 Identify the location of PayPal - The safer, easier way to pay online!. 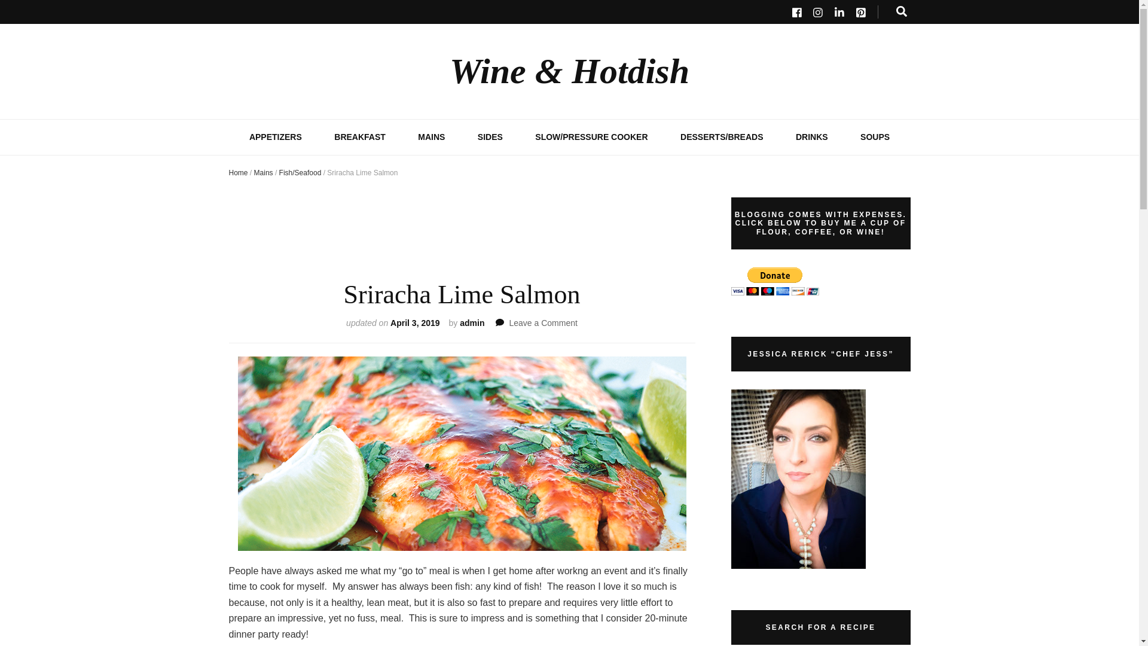
(360, 138).